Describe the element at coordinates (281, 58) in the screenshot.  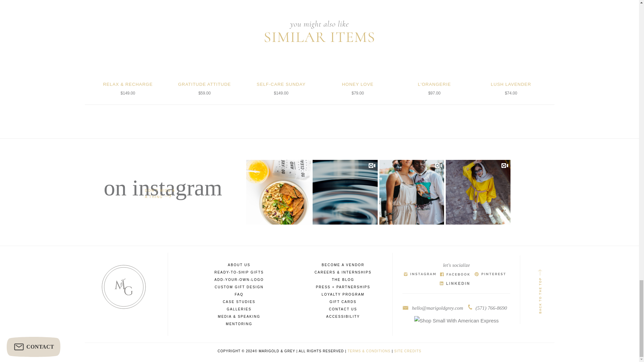
I see `Self-Care Sunday` at that location.